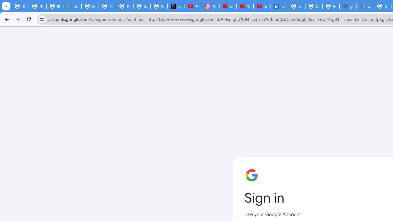 The image size is (393, 221). Describe the element at coordinates (365, 6) in the screenshot. I see `Last Shelter: Survival - Apps on Google Play` at that location.